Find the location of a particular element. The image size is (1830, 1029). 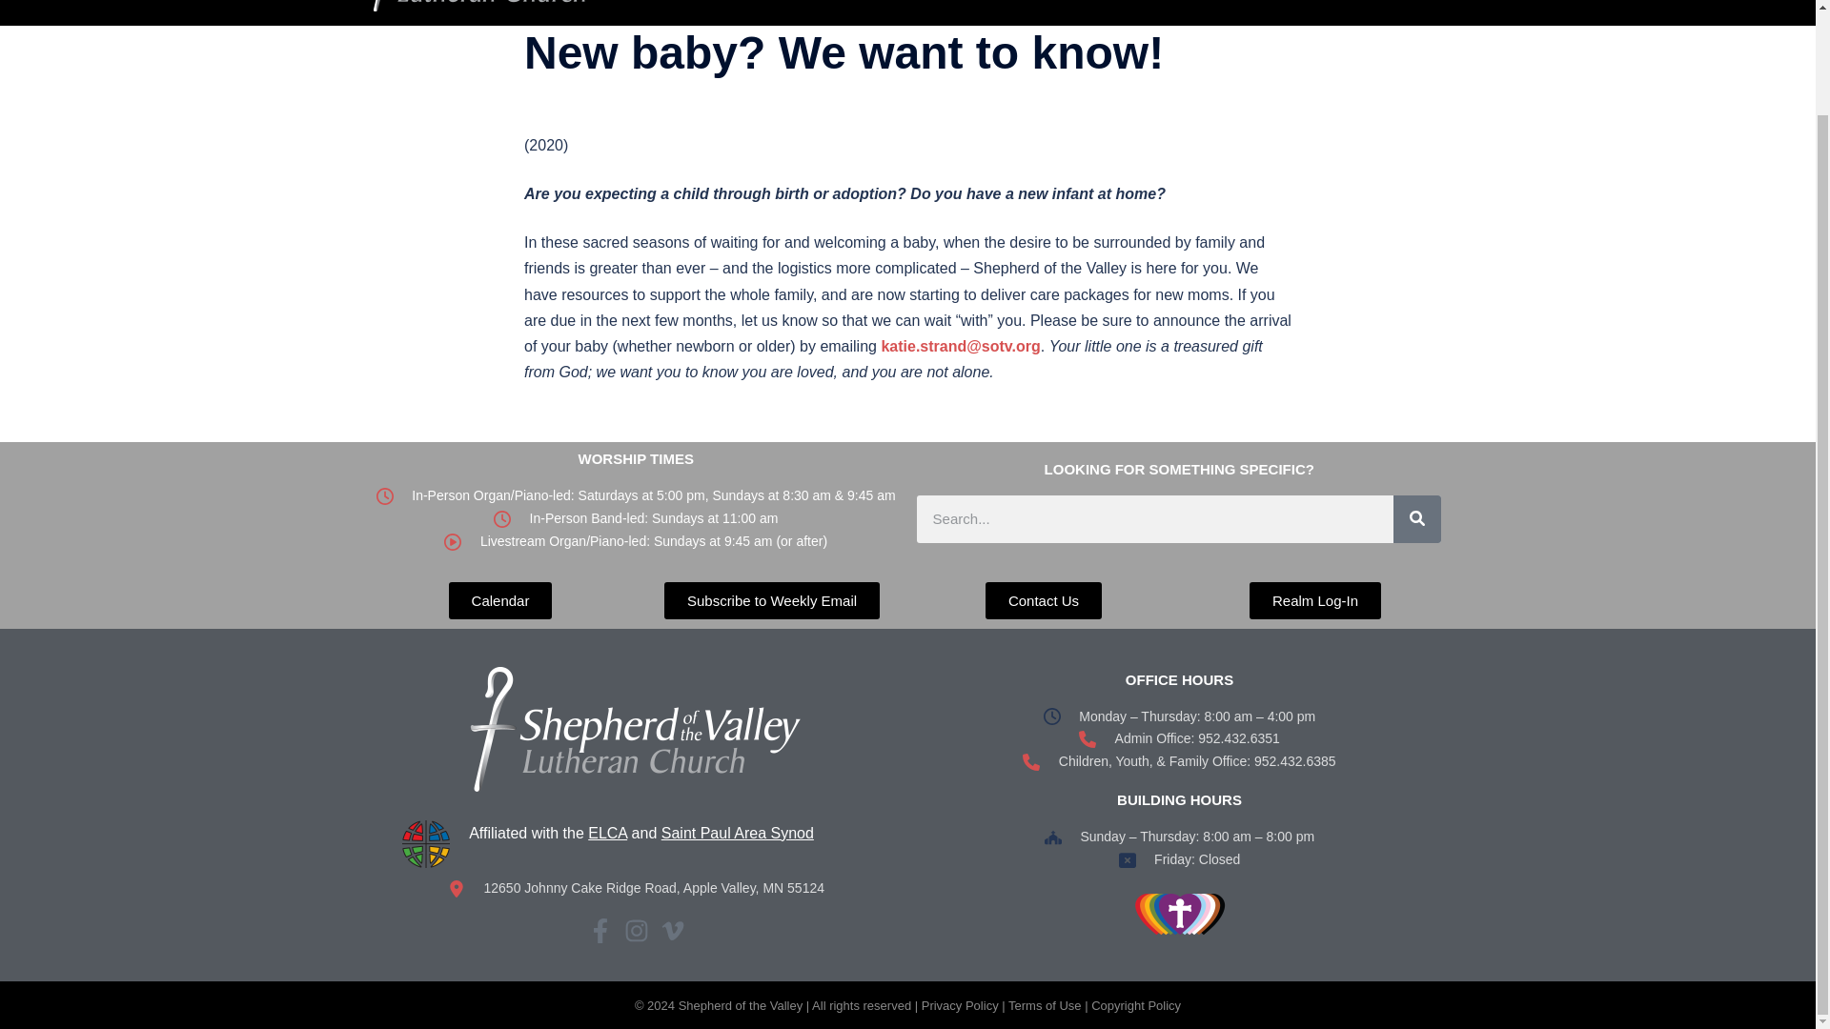

Admin Office: 952.432.6351 is located at coordinates (1178, 739).